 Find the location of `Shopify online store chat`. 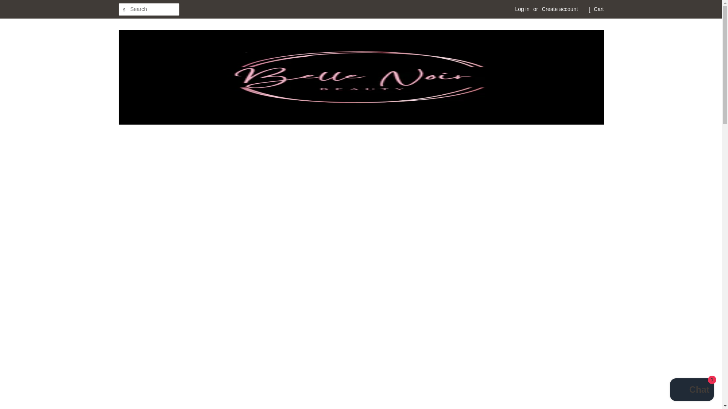

Shopify online store chat is located at coordinates (692, 390).